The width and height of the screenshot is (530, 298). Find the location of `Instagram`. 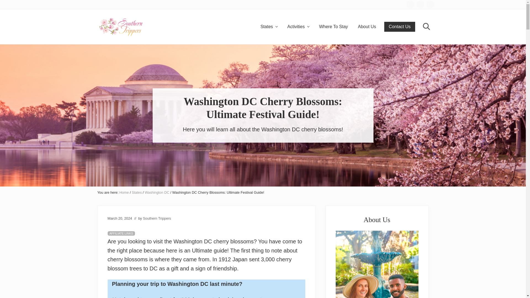

Instagram is located at coordinates (420, 4).